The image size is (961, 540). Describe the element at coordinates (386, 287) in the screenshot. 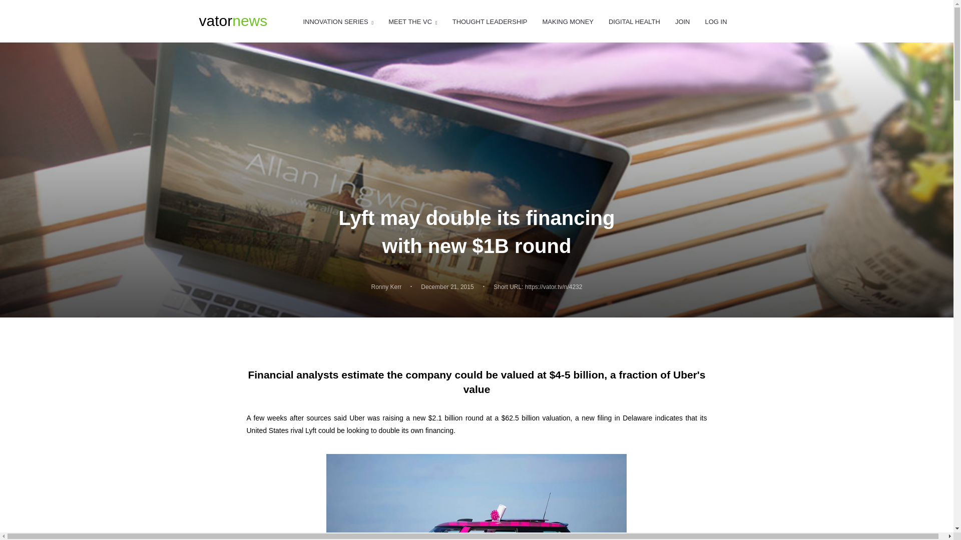

I see `THOUGHT LEADERSHIP` at that location.